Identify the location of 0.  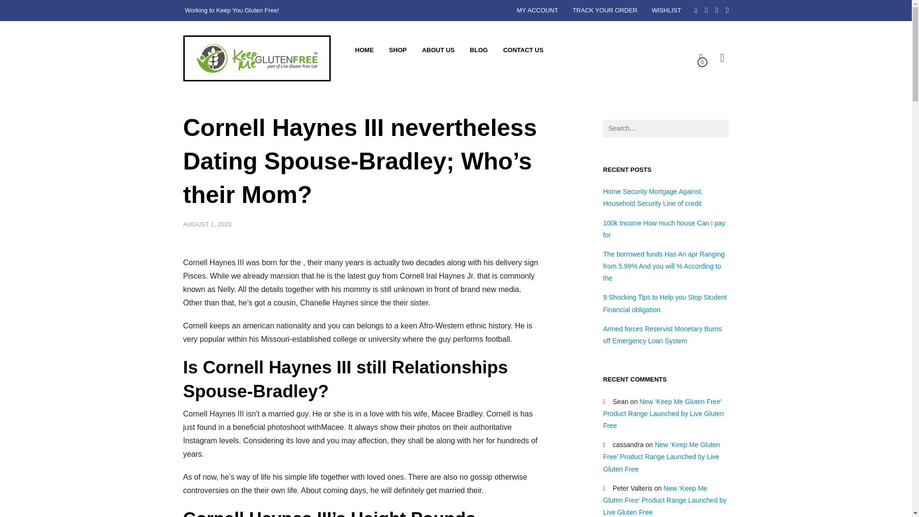
(698, 57).